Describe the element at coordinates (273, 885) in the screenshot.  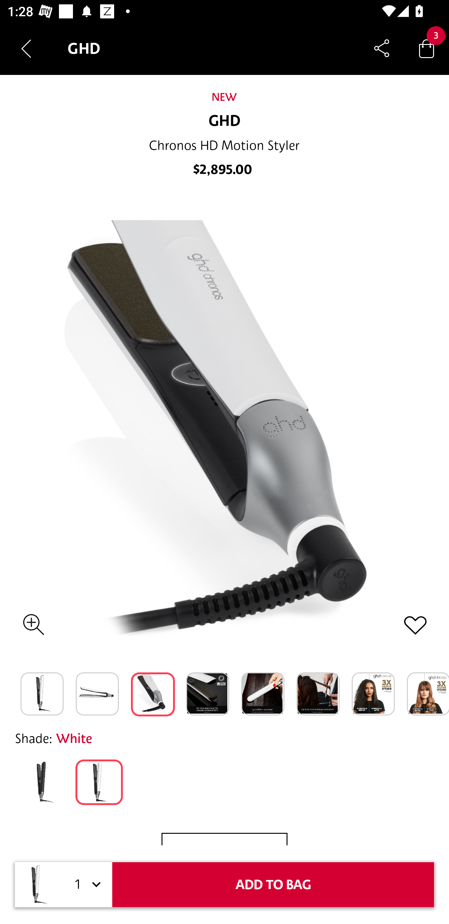
I see `ADD TO BAG` at that location.